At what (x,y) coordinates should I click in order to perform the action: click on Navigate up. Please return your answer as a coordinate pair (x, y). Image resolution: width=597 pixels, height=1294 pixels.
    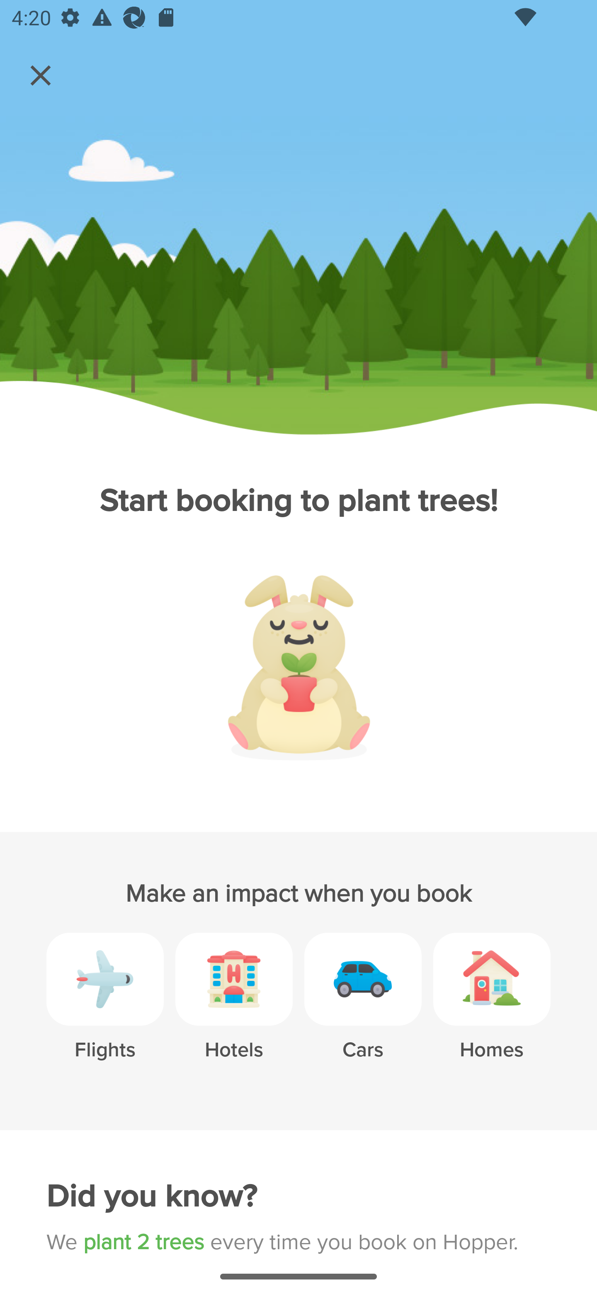
    Looking at the image, I should click on (41, 75).